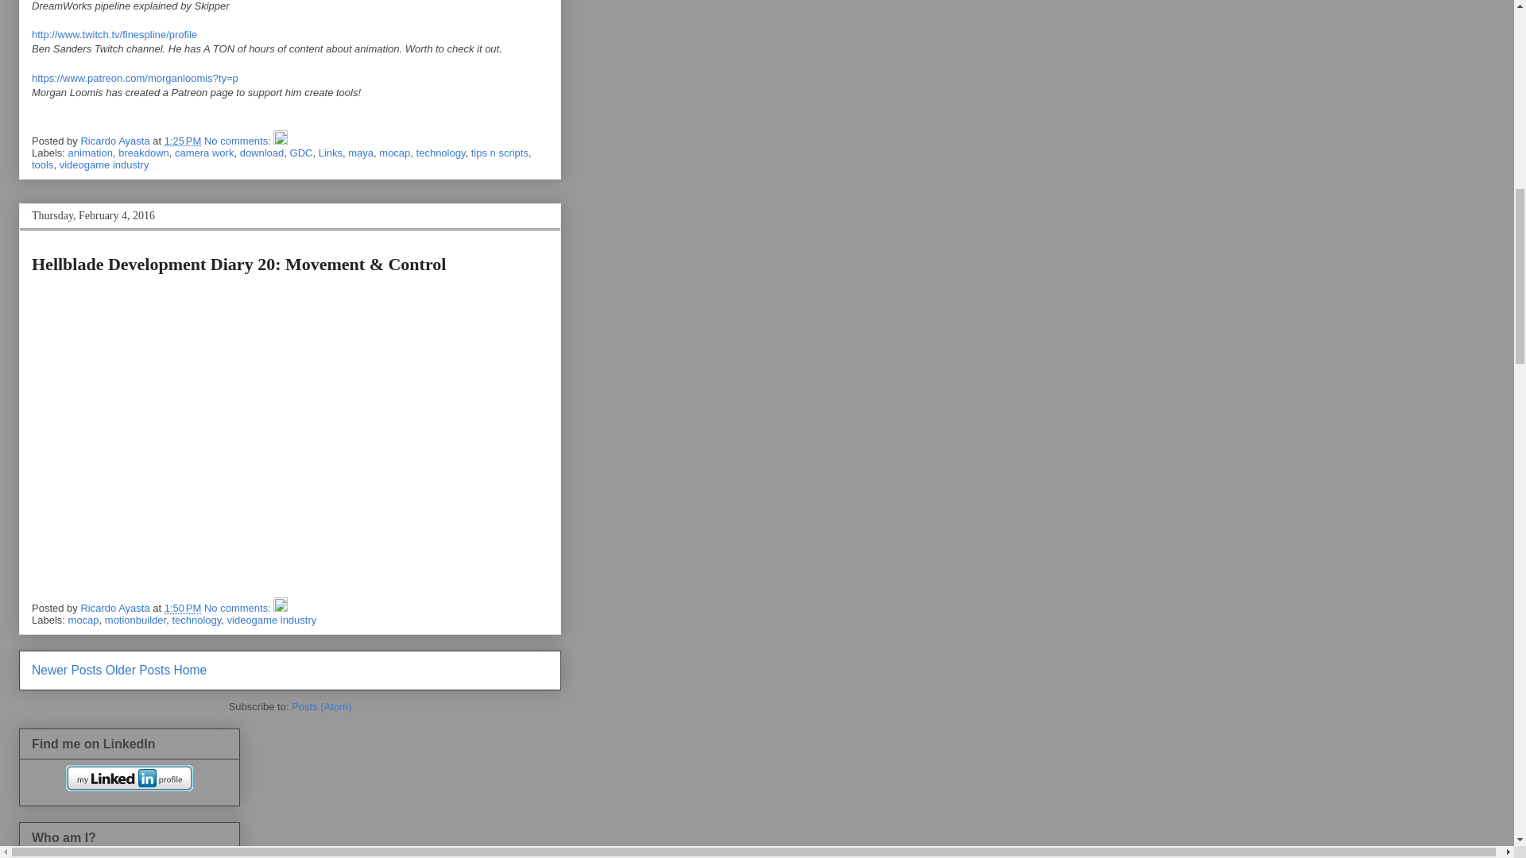  What do you see at coordinates (440, 153) in the screenshot?
I see `technology` at bounding box center [440, 153].